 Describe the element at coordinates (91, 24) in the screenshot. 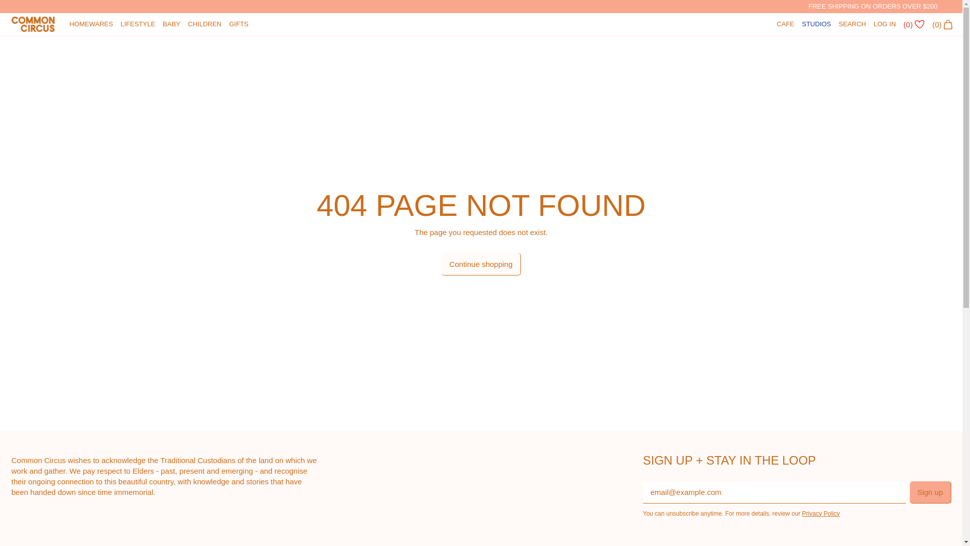

I see `HOMEWARES` at that location.